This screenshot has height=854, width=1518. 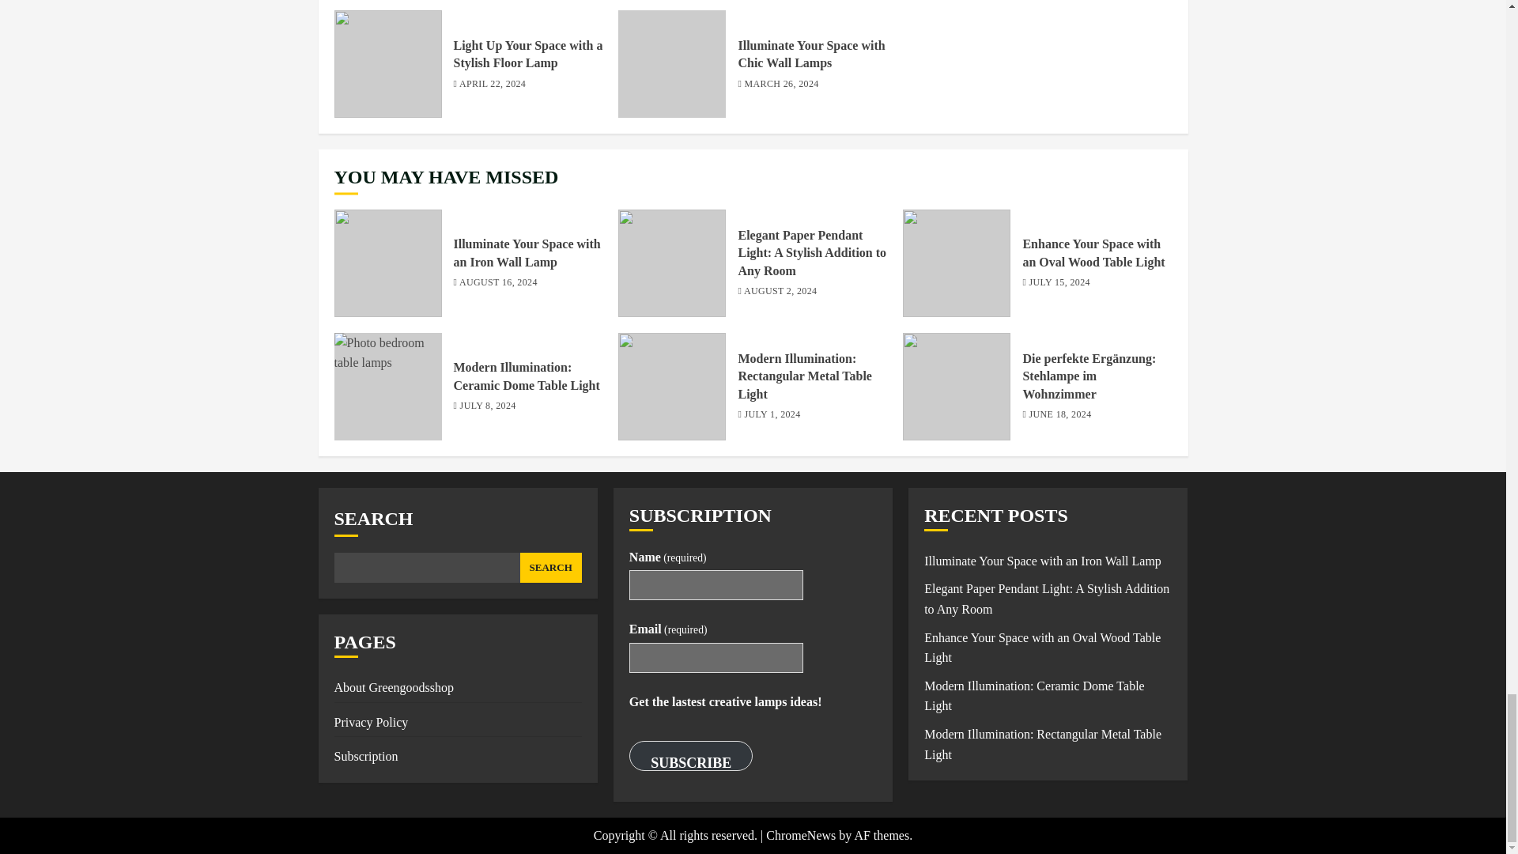 What do you see at coordinates (527, 253) in the screenshot?
I see `Illuminate Your Space with an Iron Wall Lamp` at bounding box center [527, 253].